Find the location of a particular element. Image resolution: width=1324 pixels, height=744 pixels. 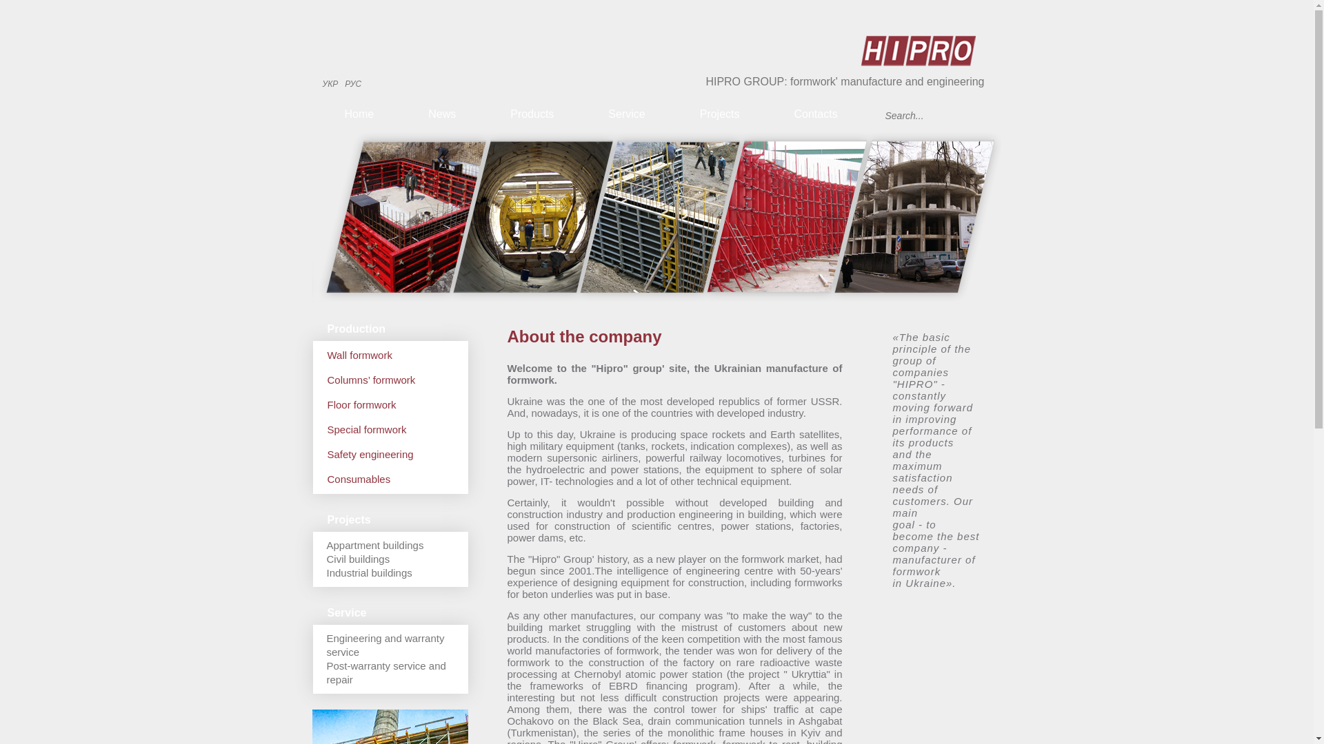

Engineering and warranty service is located at coordinates (386, 645).